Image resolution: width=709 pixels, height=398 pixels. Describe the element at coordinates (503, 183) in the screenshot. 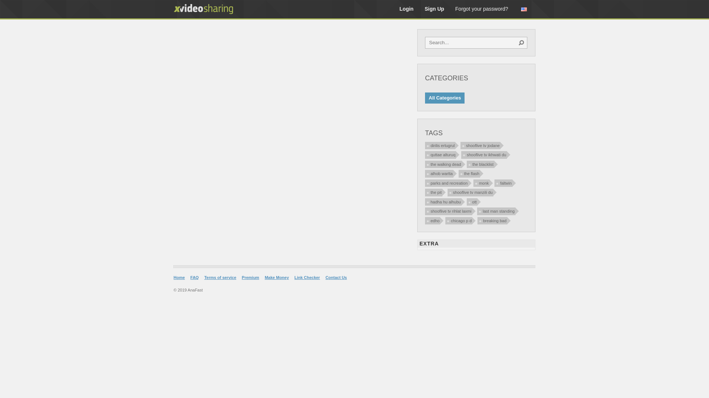

I see `faltwin` at that location.